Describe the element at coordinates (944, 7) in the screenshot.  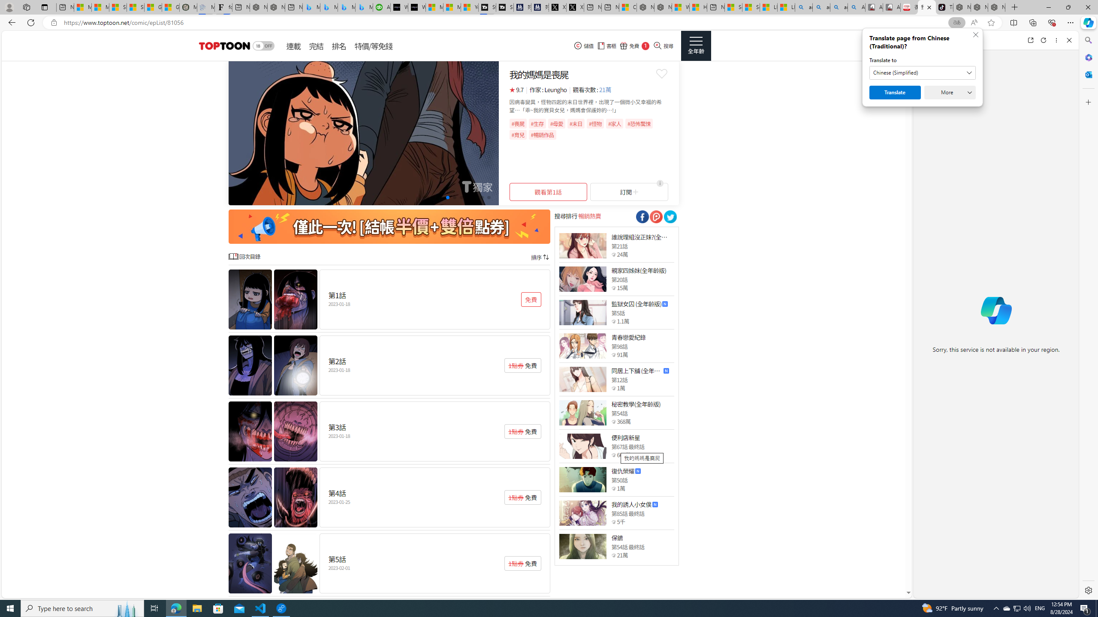
I see `TikTok` at that location.